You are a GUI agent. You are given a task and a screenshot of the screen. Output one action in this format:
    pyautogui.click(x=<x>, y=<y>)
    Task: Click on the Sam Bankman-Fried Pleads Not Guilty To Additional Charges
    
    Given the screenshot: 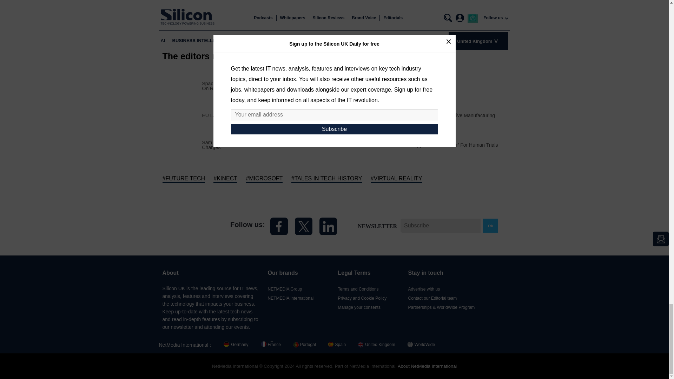 What is the action you would take?
    pyautogui.click(x=268, y=145)
    